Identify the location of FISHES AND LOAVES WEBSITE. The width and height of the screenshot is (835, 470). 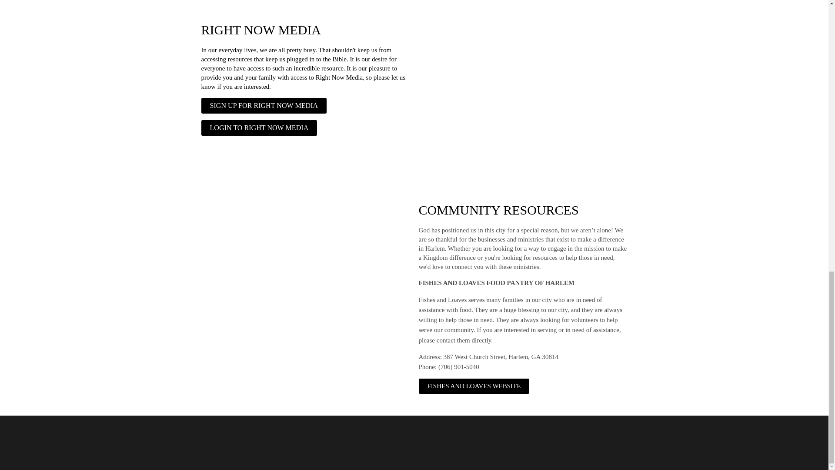
(474, 386).